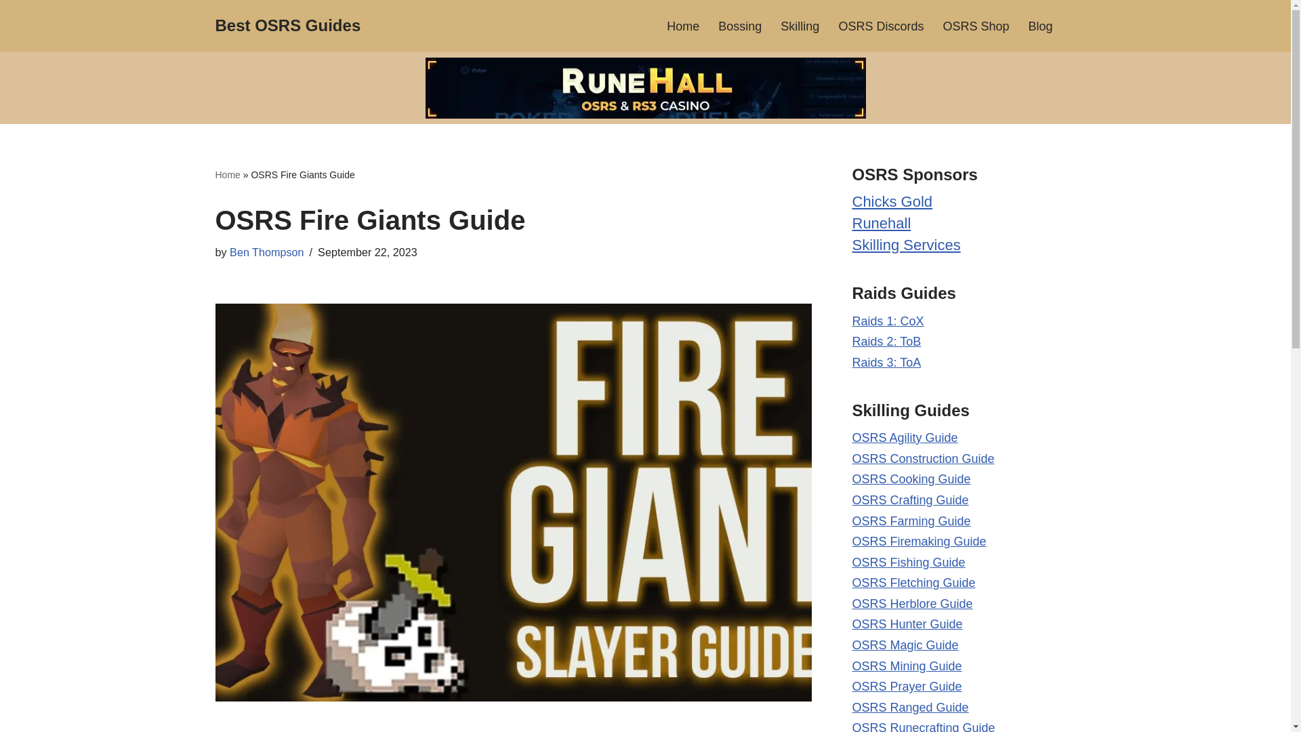 The image size is (1301, 732). What do you see at coordinates (739, 26) in the screenshot?
I see `Bossing` at bounding box center [739, 26].